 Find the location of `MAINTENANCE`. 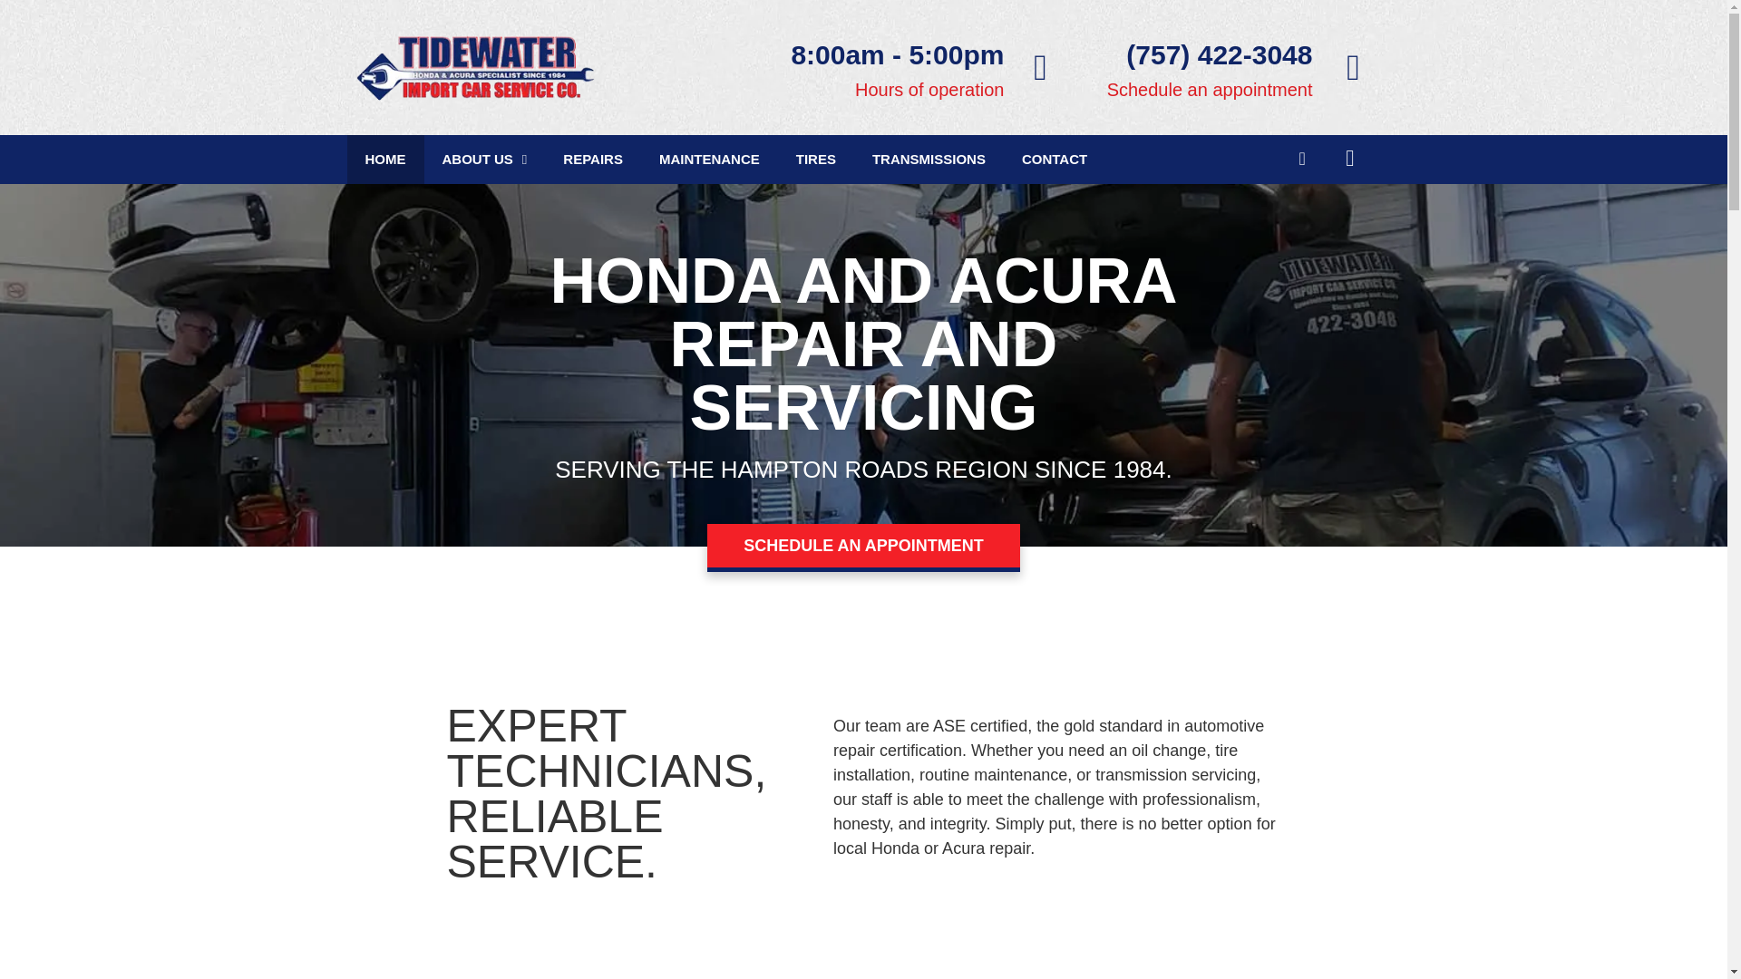

MAINTENANCE is located at coordinates (709, 160).